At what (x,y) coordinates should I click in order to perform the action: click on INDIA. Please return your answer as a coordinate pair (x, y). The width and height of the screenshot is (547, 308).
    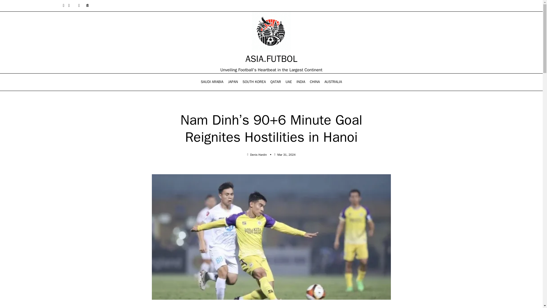
    Looking at the image, I should click on (301, 82).